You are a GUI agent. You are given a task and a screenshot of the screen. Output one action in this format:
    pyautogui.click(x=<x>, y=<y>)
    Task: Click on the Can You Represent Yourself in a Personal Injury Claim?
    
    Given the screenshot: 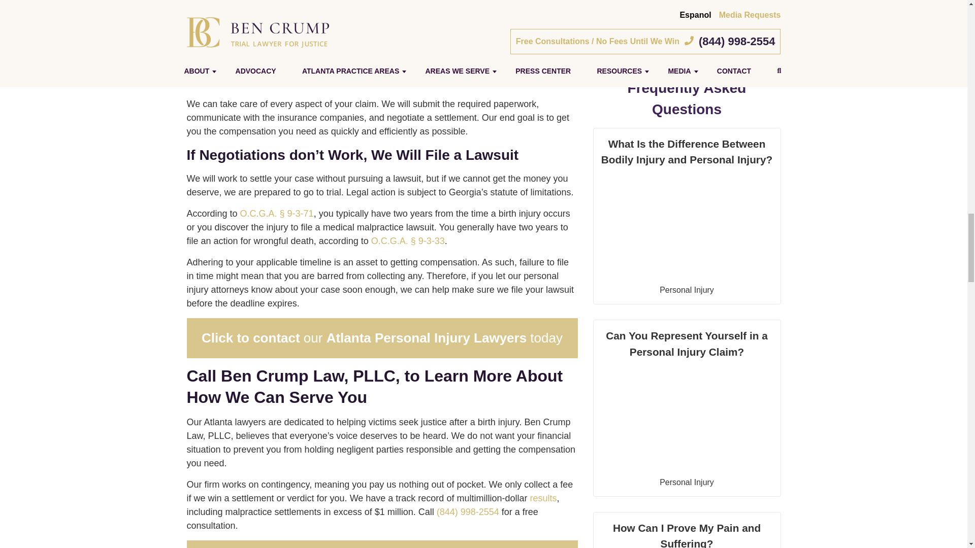 What is the action you would take?
    pyautogui.click(x=687, y=394)
    